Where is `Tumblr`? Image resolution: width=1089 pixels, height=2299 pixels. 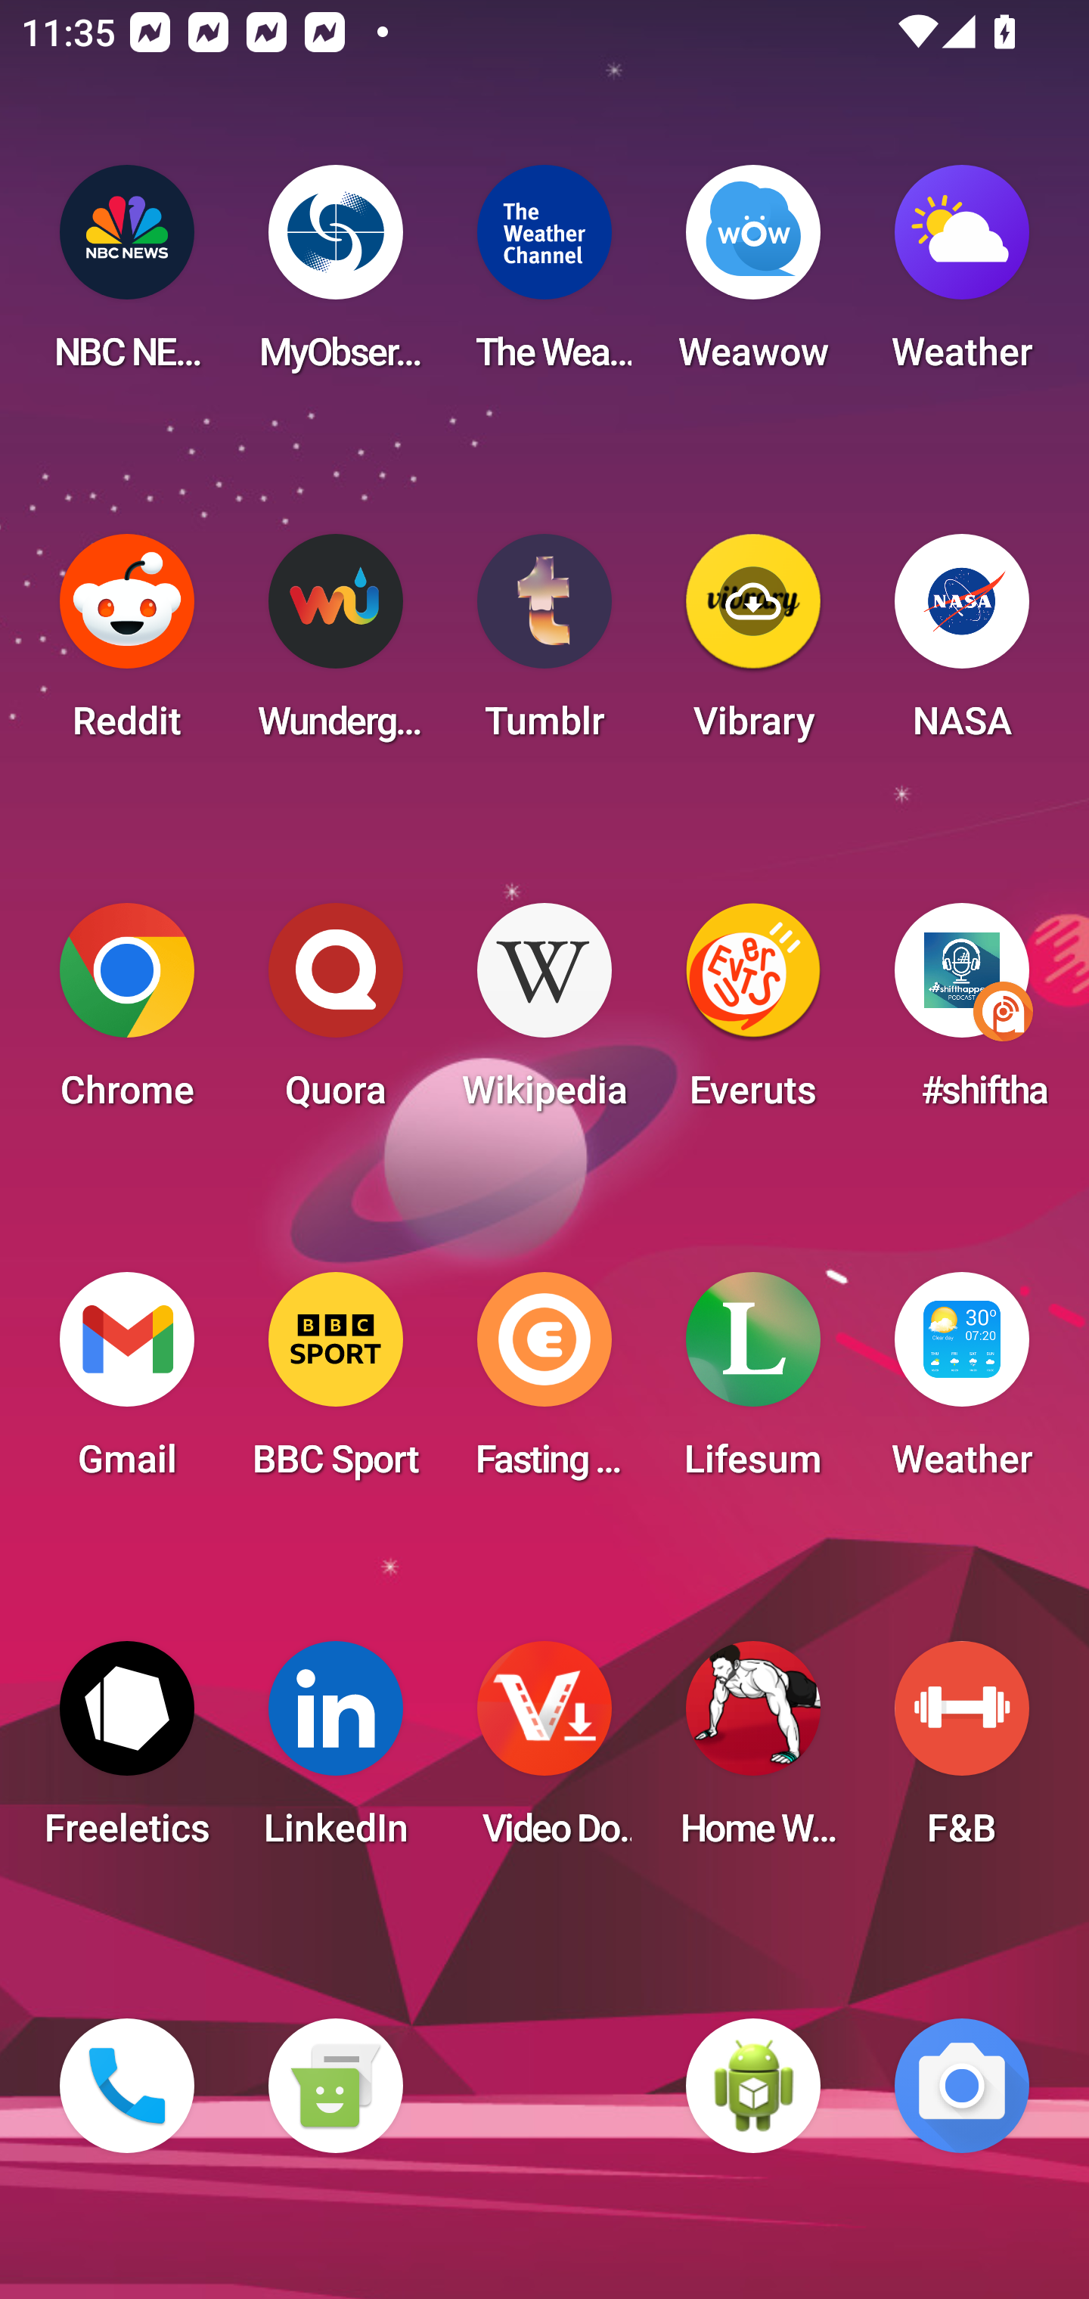
Tumblr is located at coordinates (544, 646).